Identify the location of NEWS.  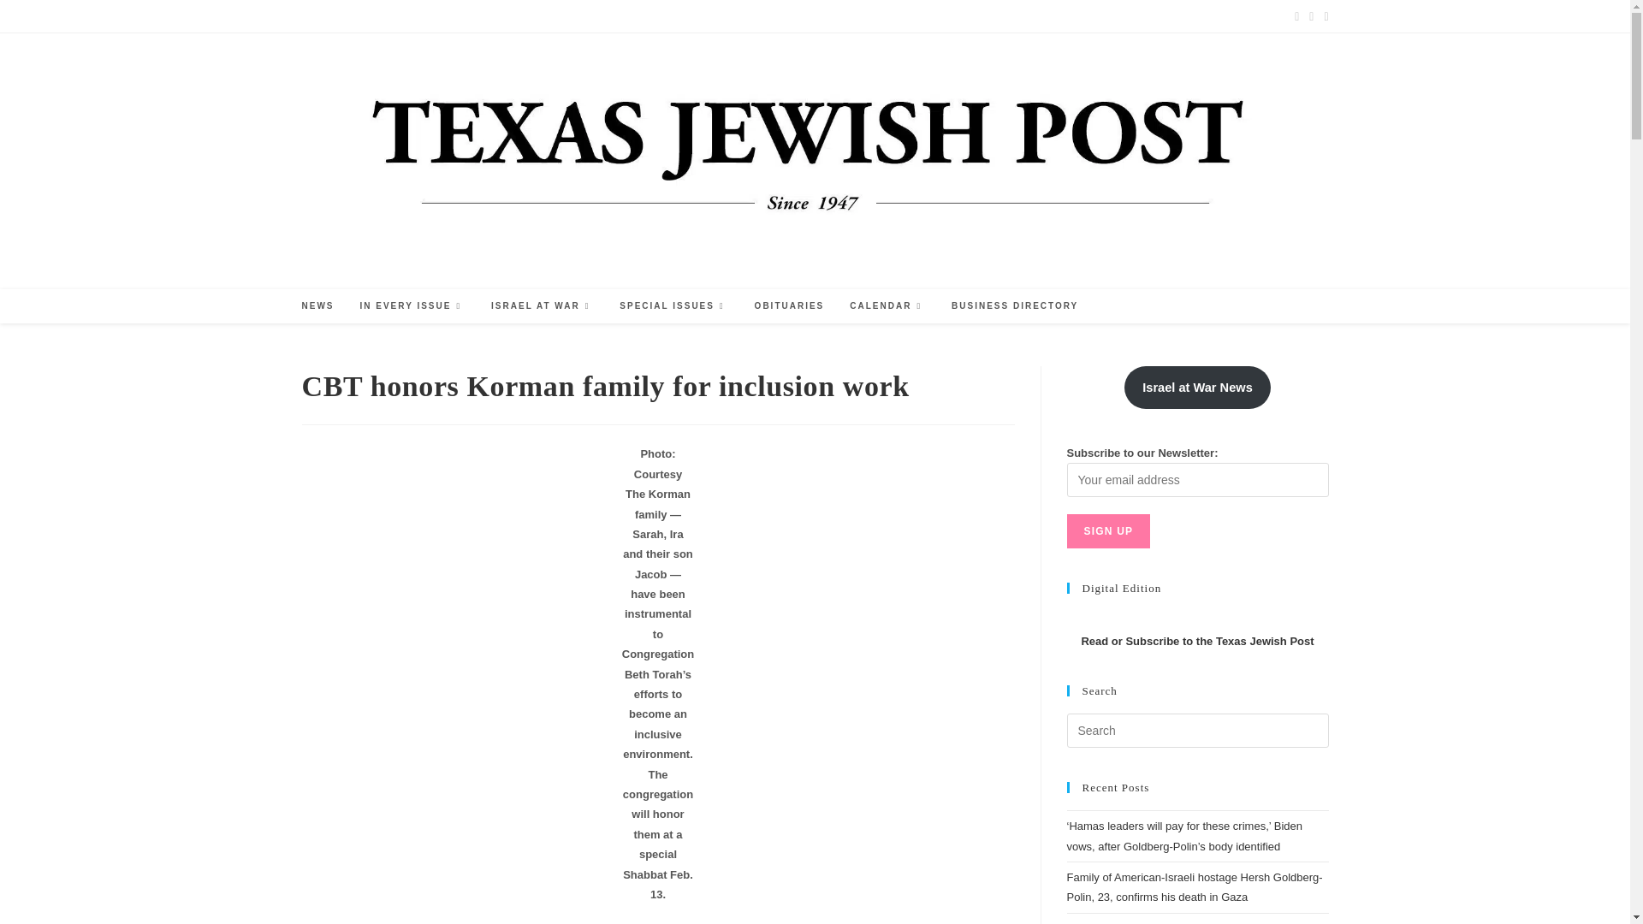
(317, 306).